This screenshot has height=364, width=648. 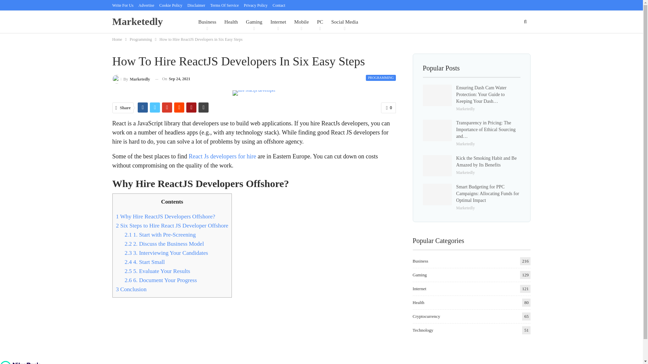 I want to click on Gaming, so click(x=254, y=22).